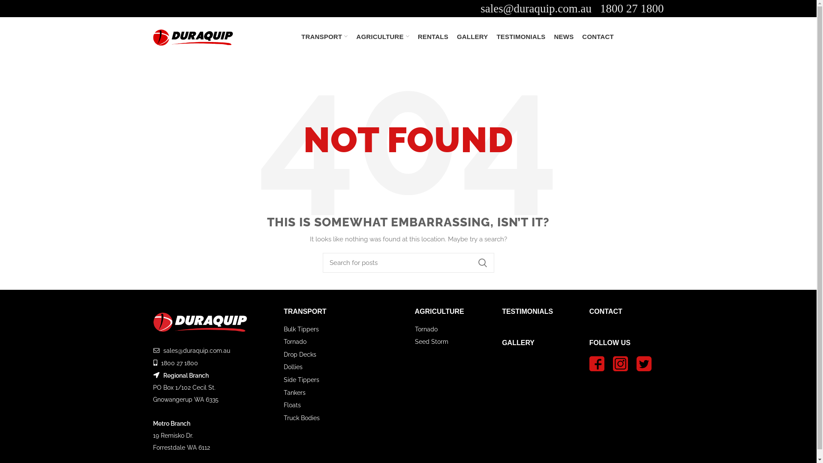 Image resolution: width=823 pixels, height=463 pixels. What do you see at coordinates (300, 355) in the screenshot?
I see `Drop Decks` at bounding box center [300, 355].